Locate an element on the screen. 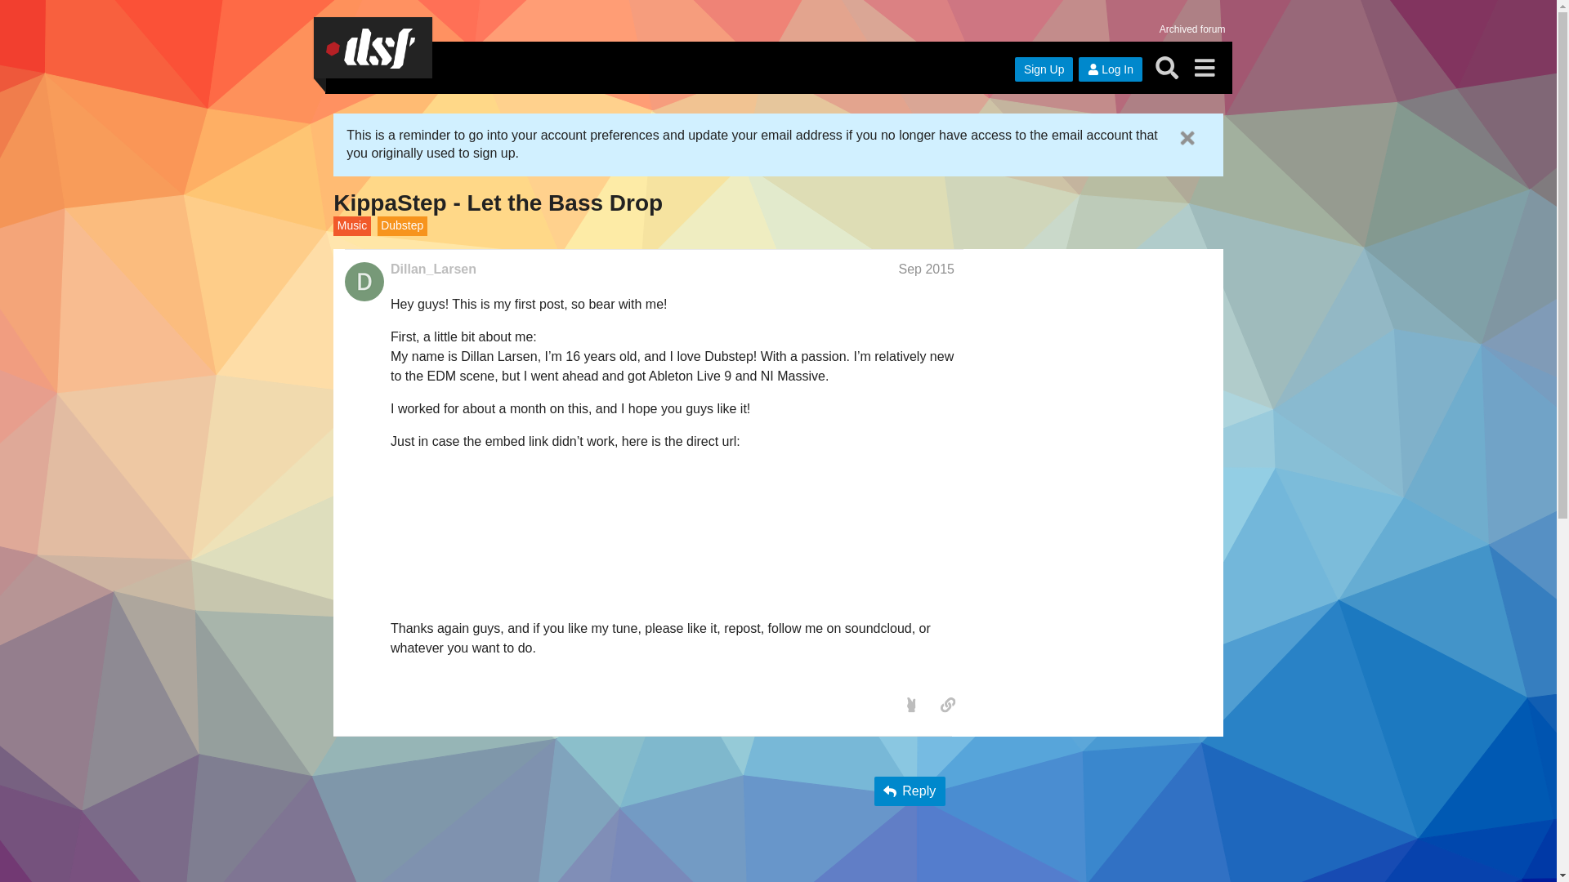  Share and discuss music from your favourite artists. is located at coordinates (351, 225).